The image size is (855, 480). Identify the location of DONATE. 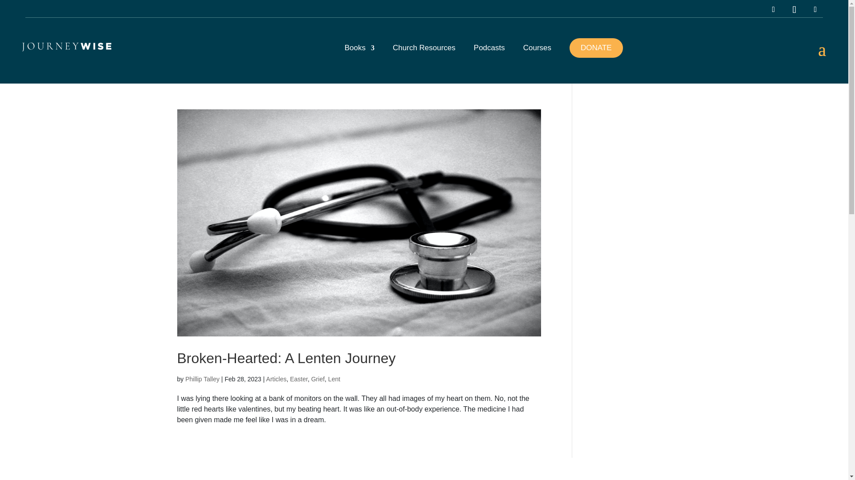
(596, 48).